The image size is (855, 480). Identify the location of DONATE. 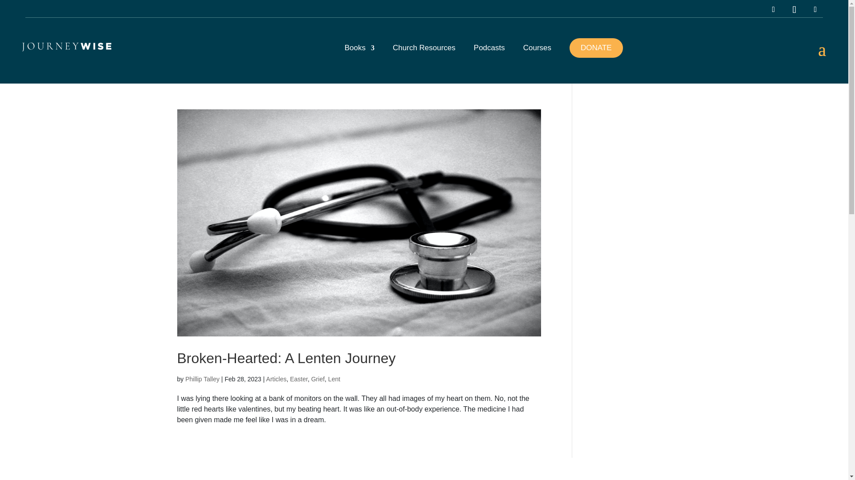
(596, 48).